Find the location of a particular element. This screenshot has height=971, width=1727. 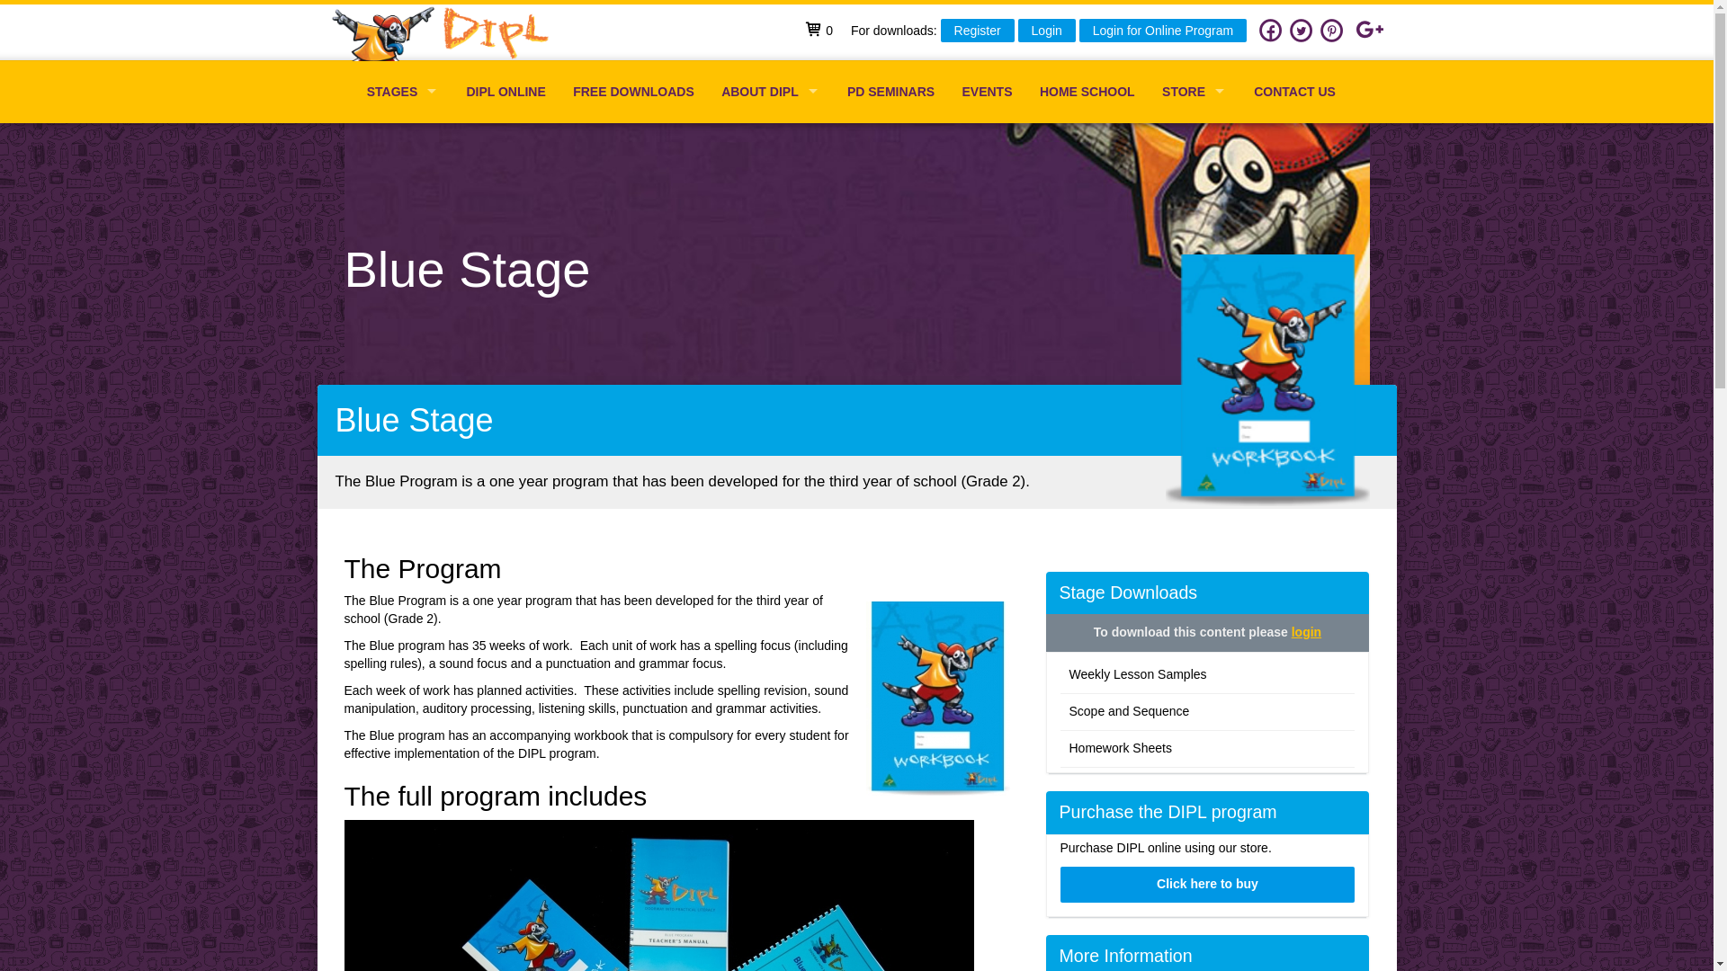

FREE DOWNLOADS is located at coordinates (633, 92).